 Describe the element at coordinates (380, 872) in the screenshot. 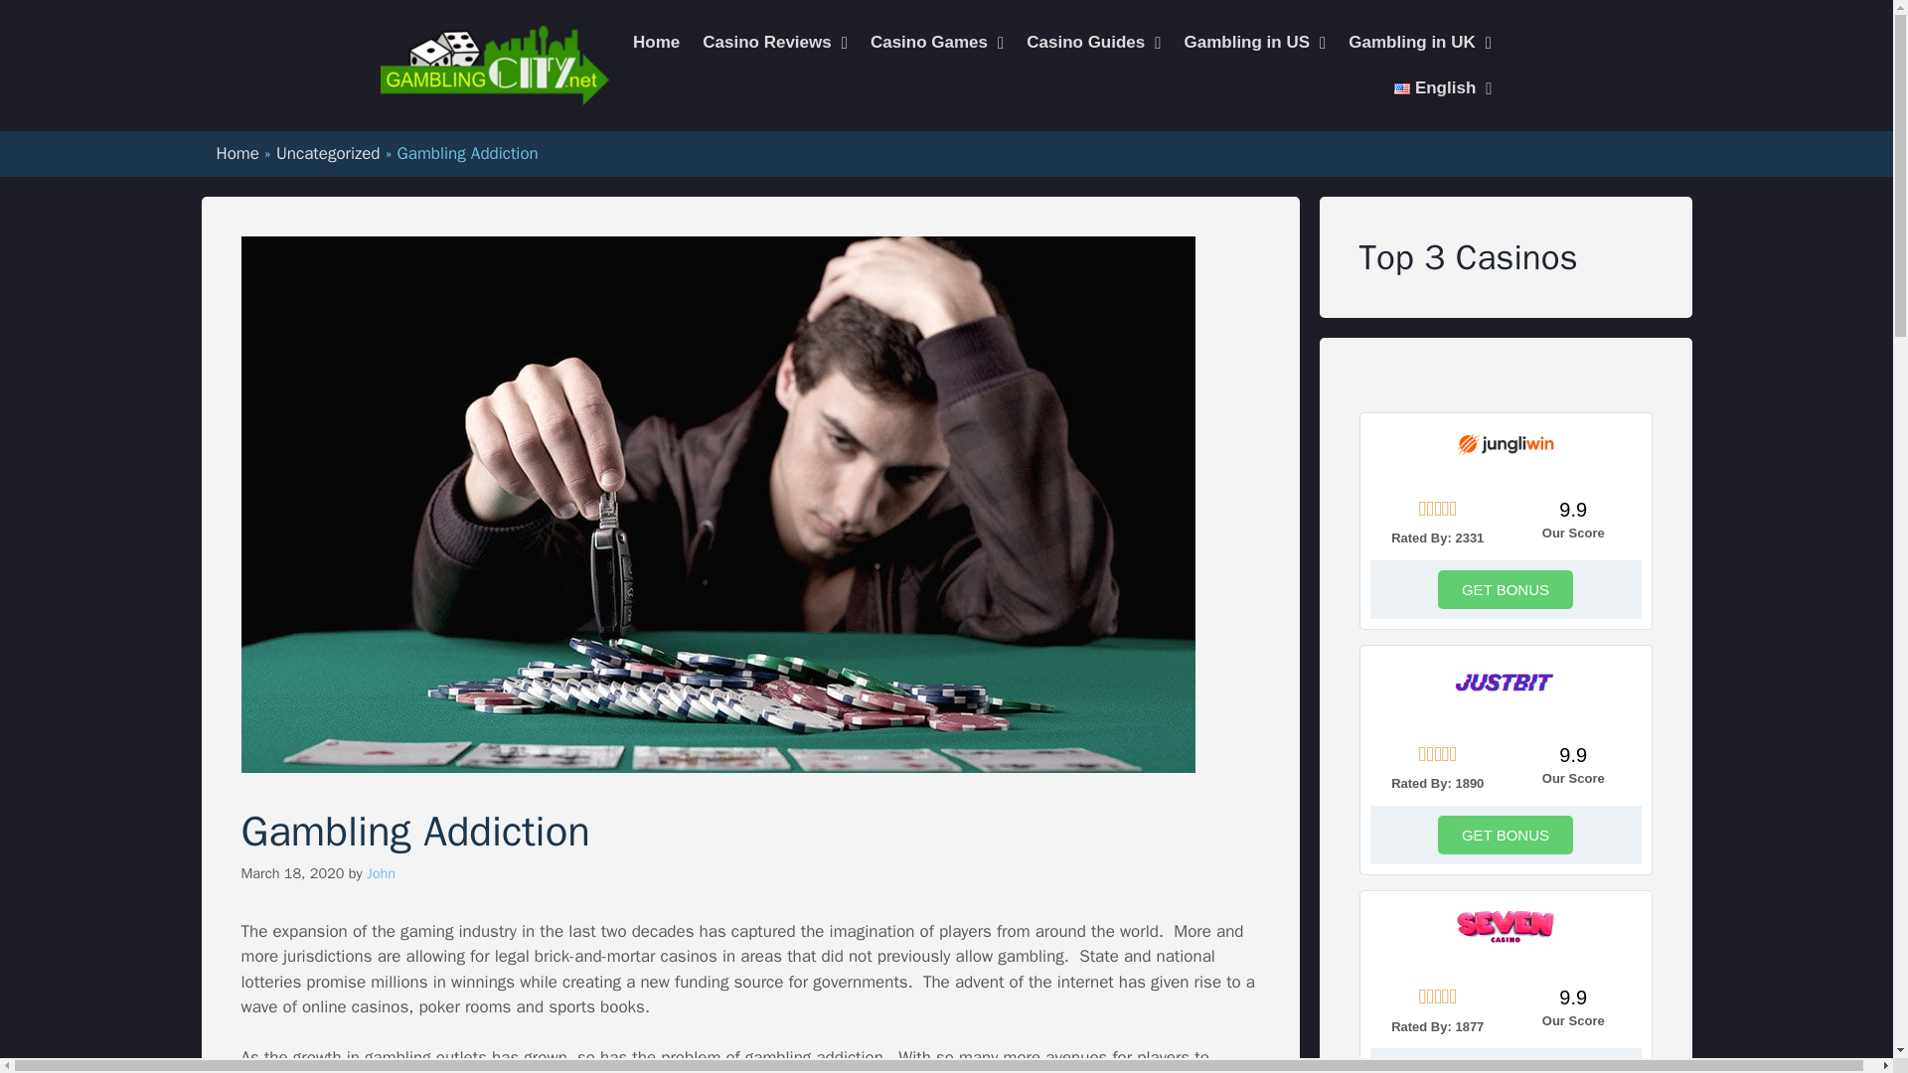

I see `View all posts by John` at that location.